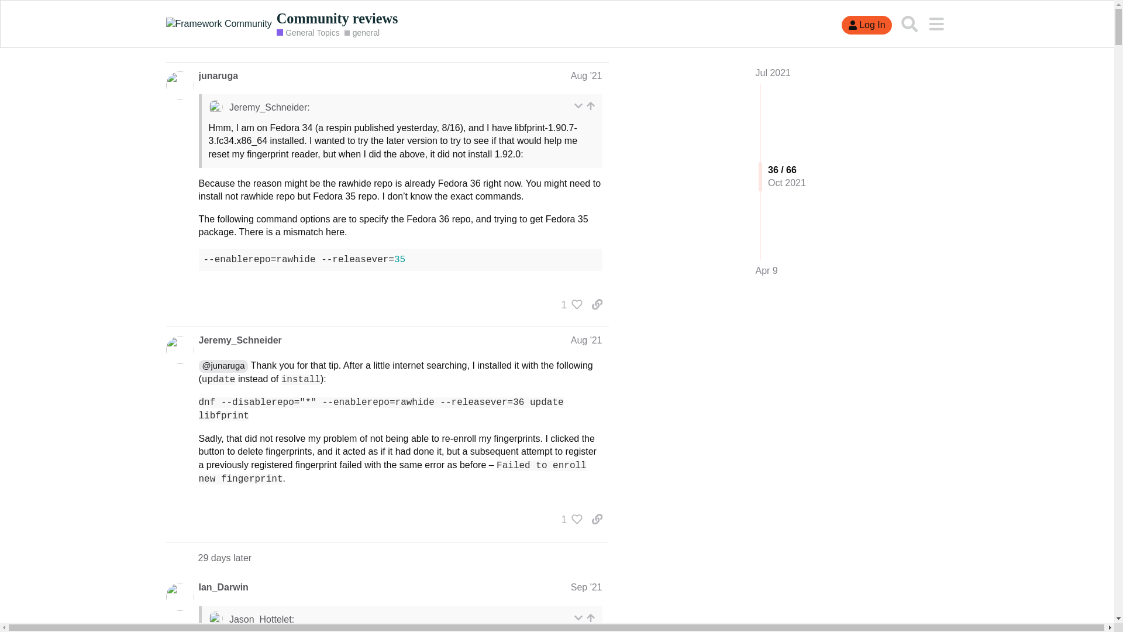 Image resolution: width=1123 pixels, height=632 pixels. What do you see at coordinates (936, 23) in the screenshot?
I see `menu` at bounding box center [936, 23].